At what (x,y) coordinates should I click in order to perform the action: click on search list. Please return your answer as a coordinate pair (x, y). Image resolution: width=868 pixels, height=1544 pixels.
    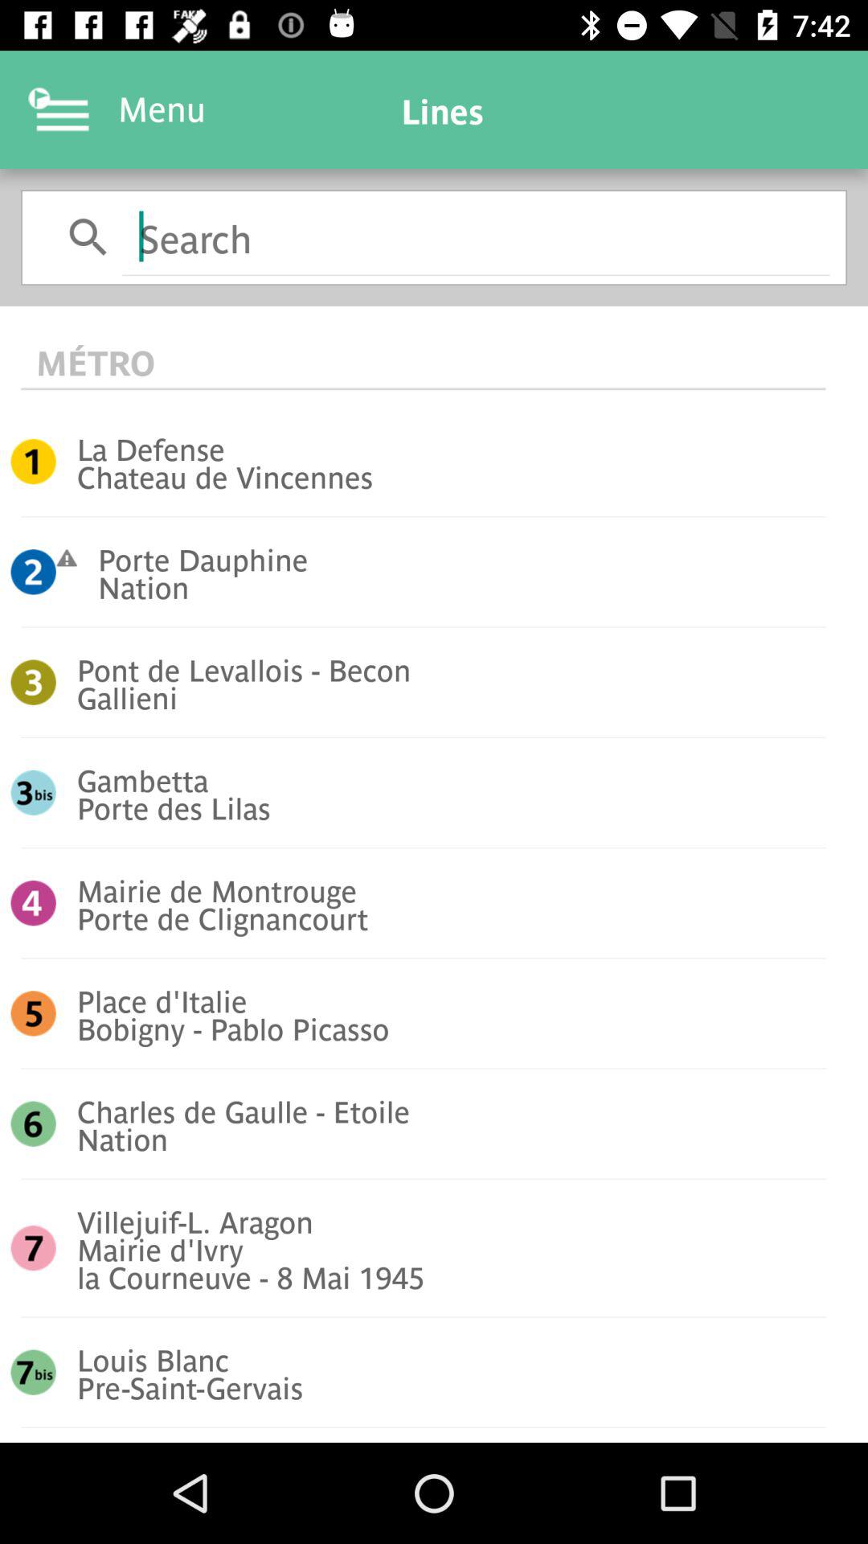
    Looking at the image, I should click on (476, 236).